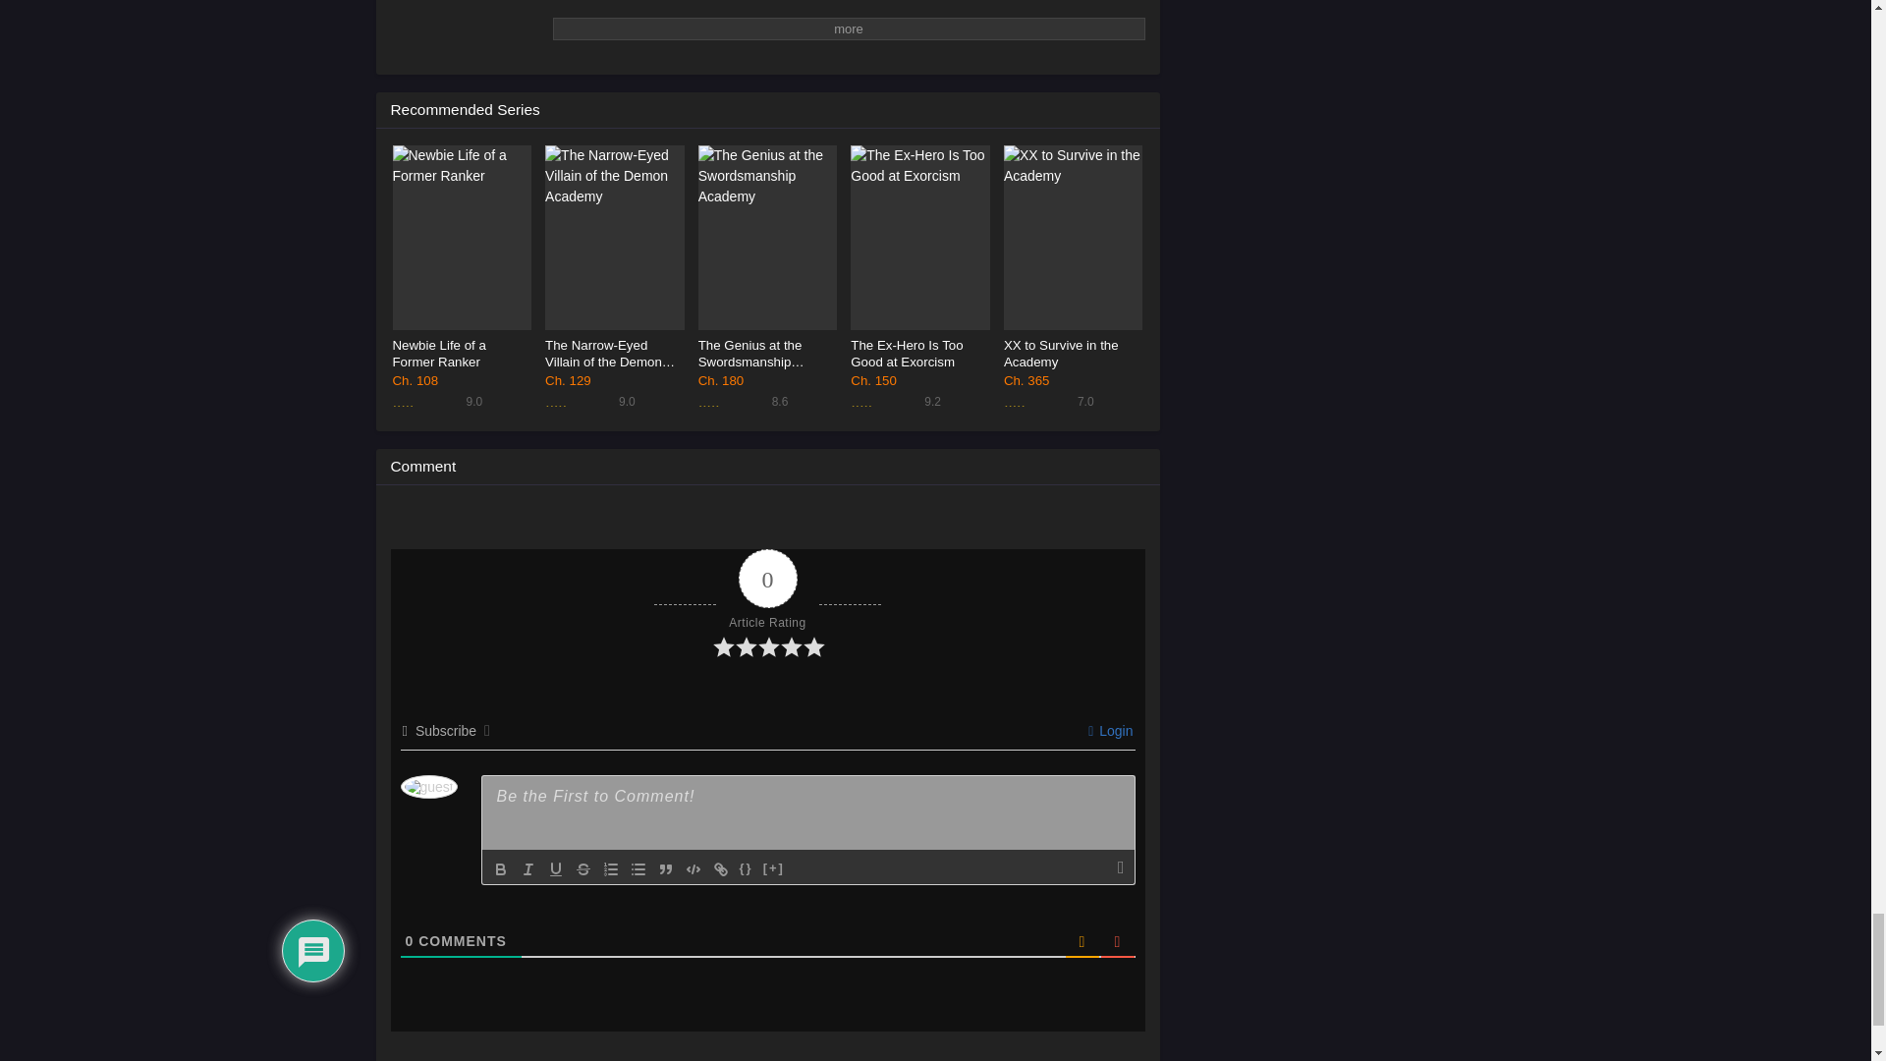  I want to click on bullet, so click(638, 868).